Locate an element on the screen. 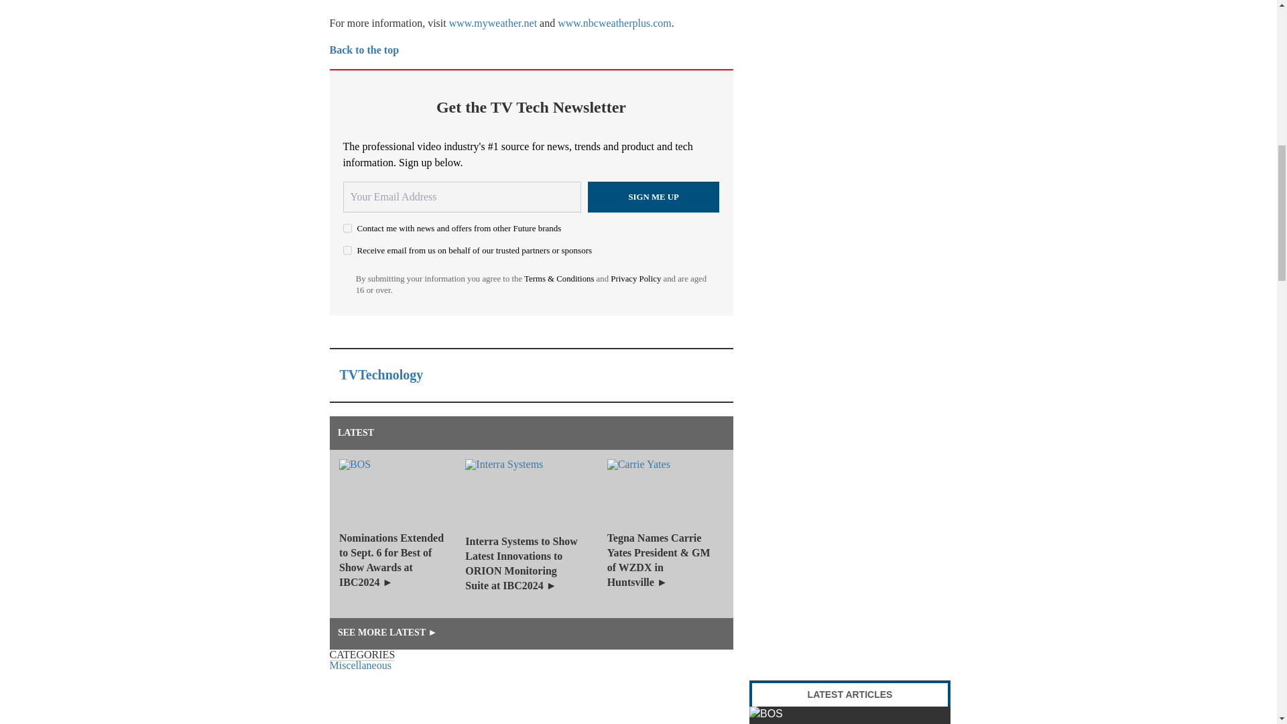  on is located at coordinates (347, 228).